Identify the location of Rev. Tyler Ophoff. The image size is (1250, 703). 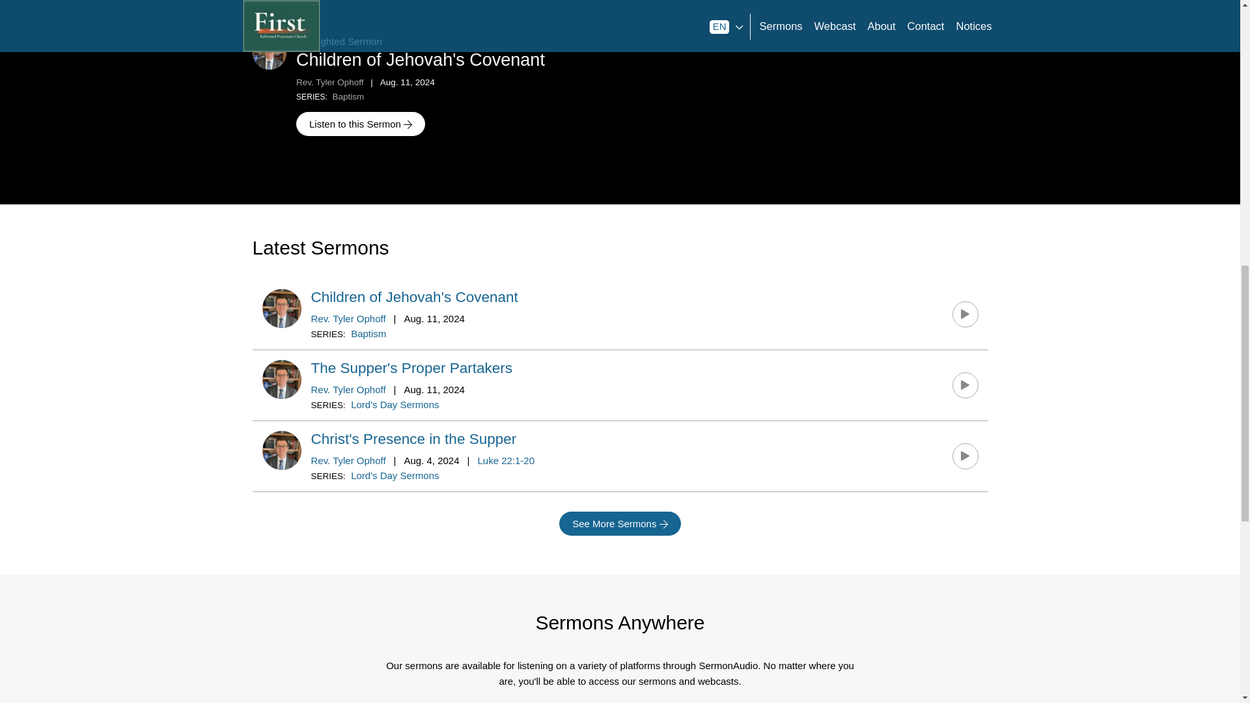
(329, 82).